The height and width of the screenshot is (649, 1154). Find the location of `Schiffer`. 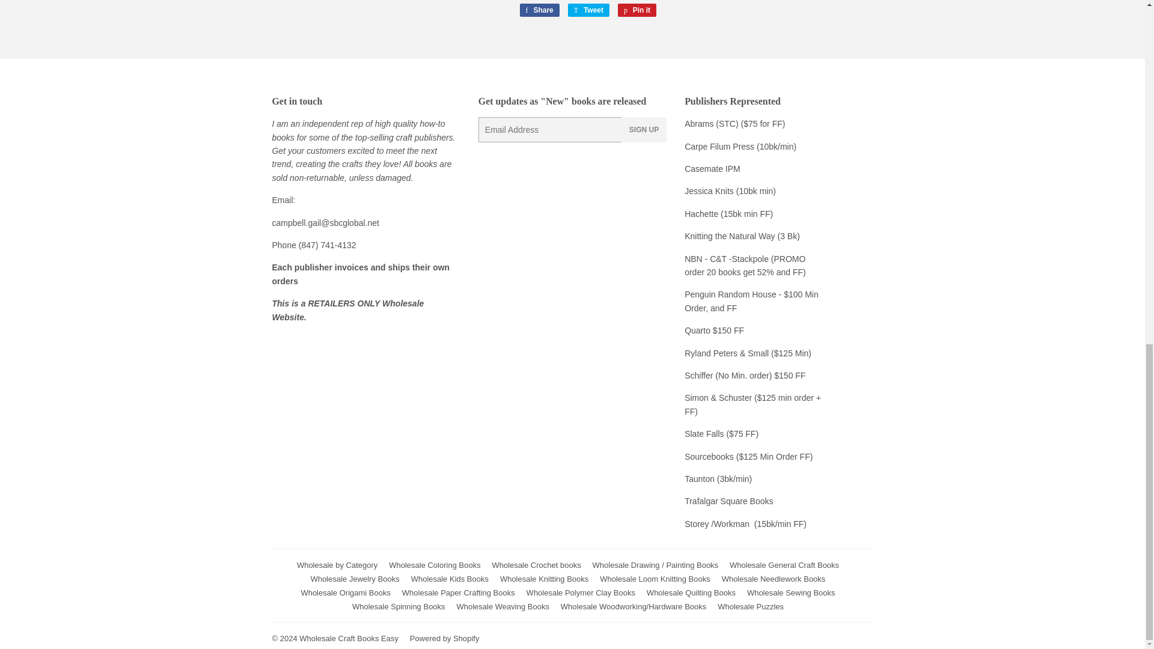

Schiffer is located at coordinates (748, 456).